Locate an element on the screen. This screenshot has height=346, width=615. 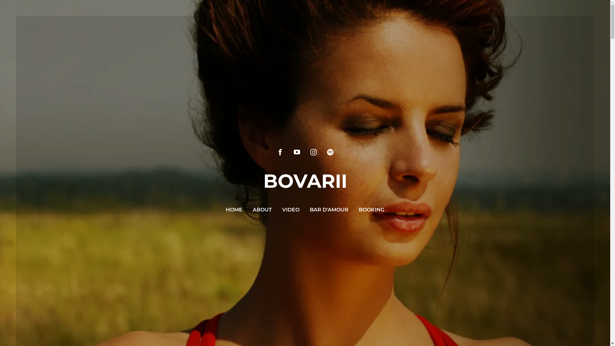
HOME is located at coordinates (234, 210).